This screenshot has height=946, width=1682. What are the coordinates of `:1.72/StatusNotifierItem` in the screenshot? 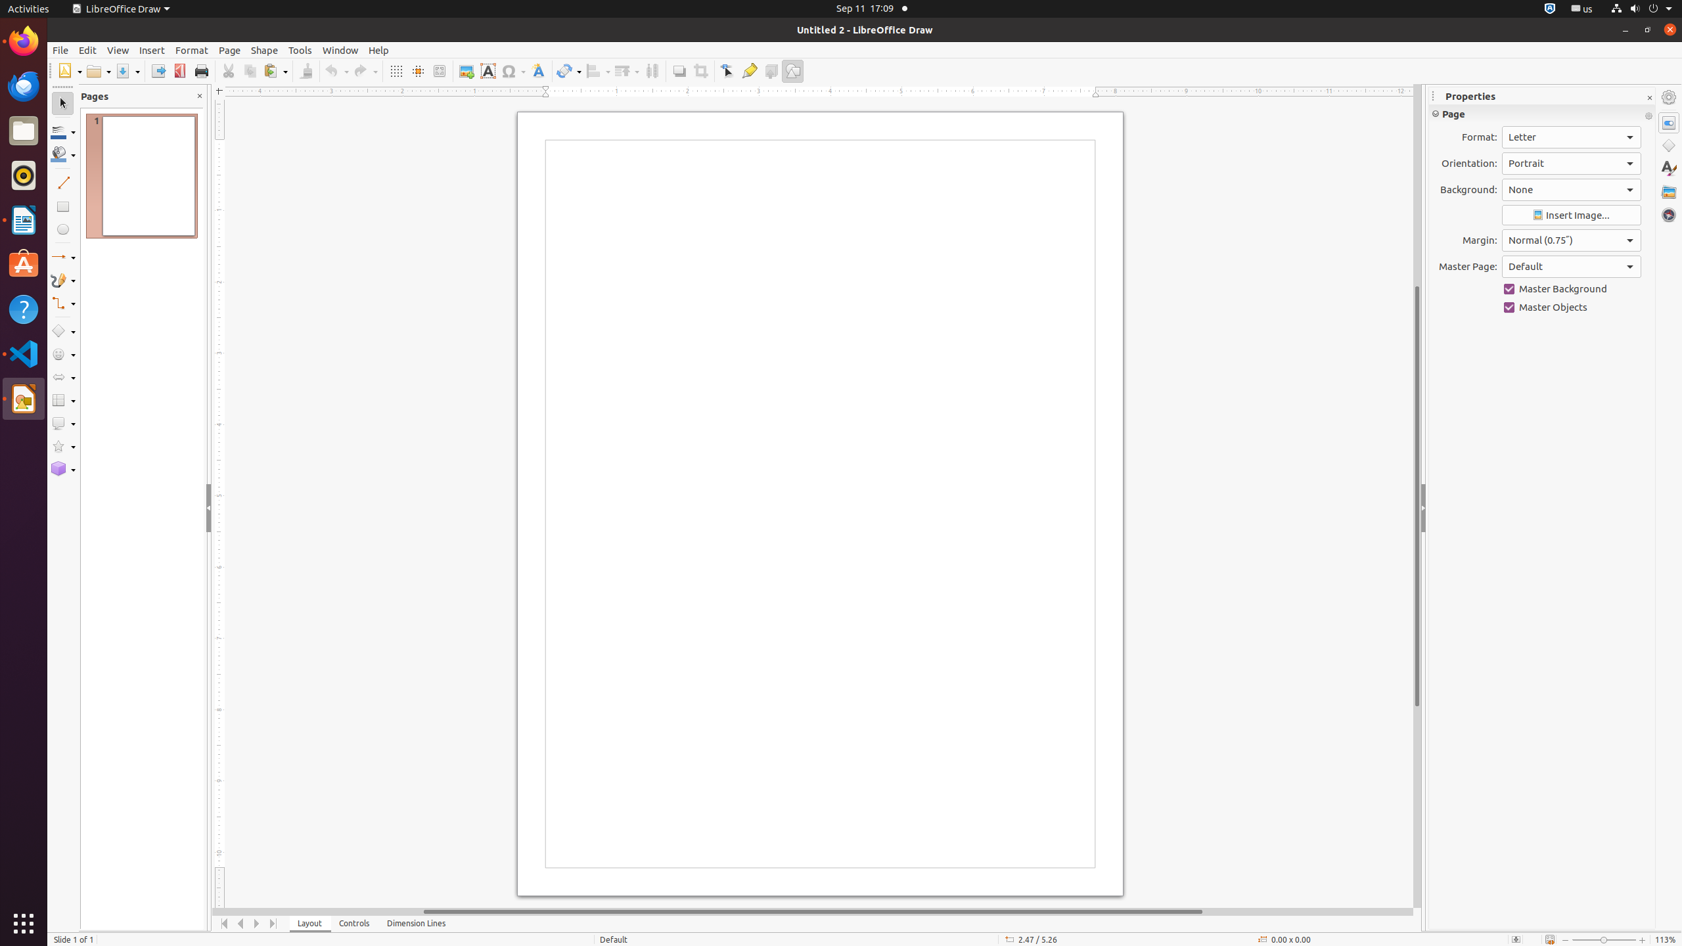 It's located at (1550, 9).